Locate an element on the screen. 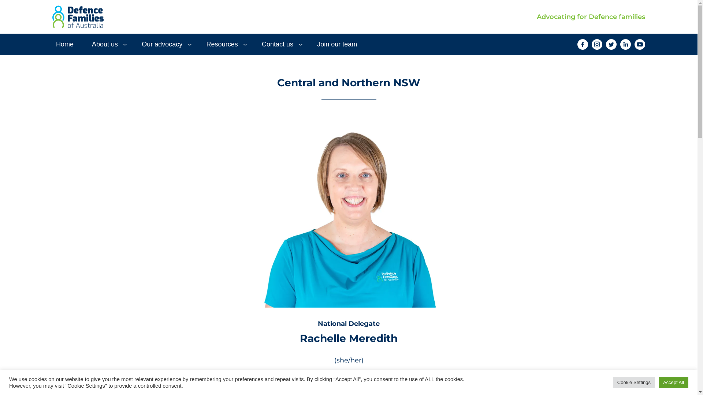 This screenshot has width=703, height=395. Our advocacy is located at coordinates (162, 45).